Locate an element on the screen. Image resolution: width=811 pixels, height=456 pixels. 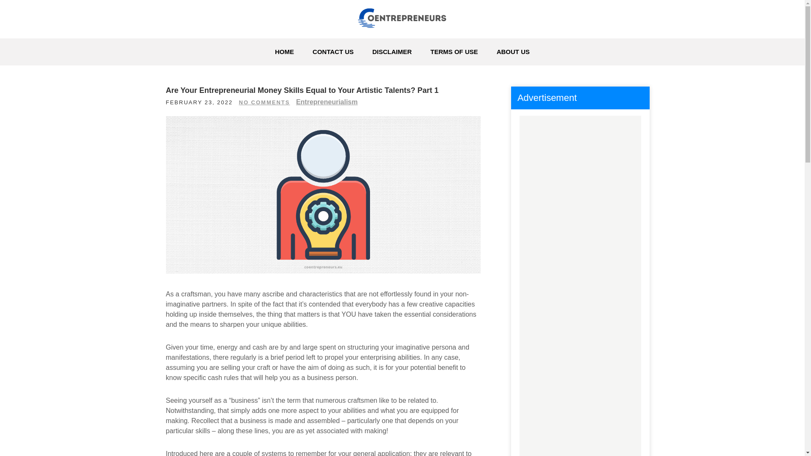
Entrepreneurialism is located at coordinates (327, 102).